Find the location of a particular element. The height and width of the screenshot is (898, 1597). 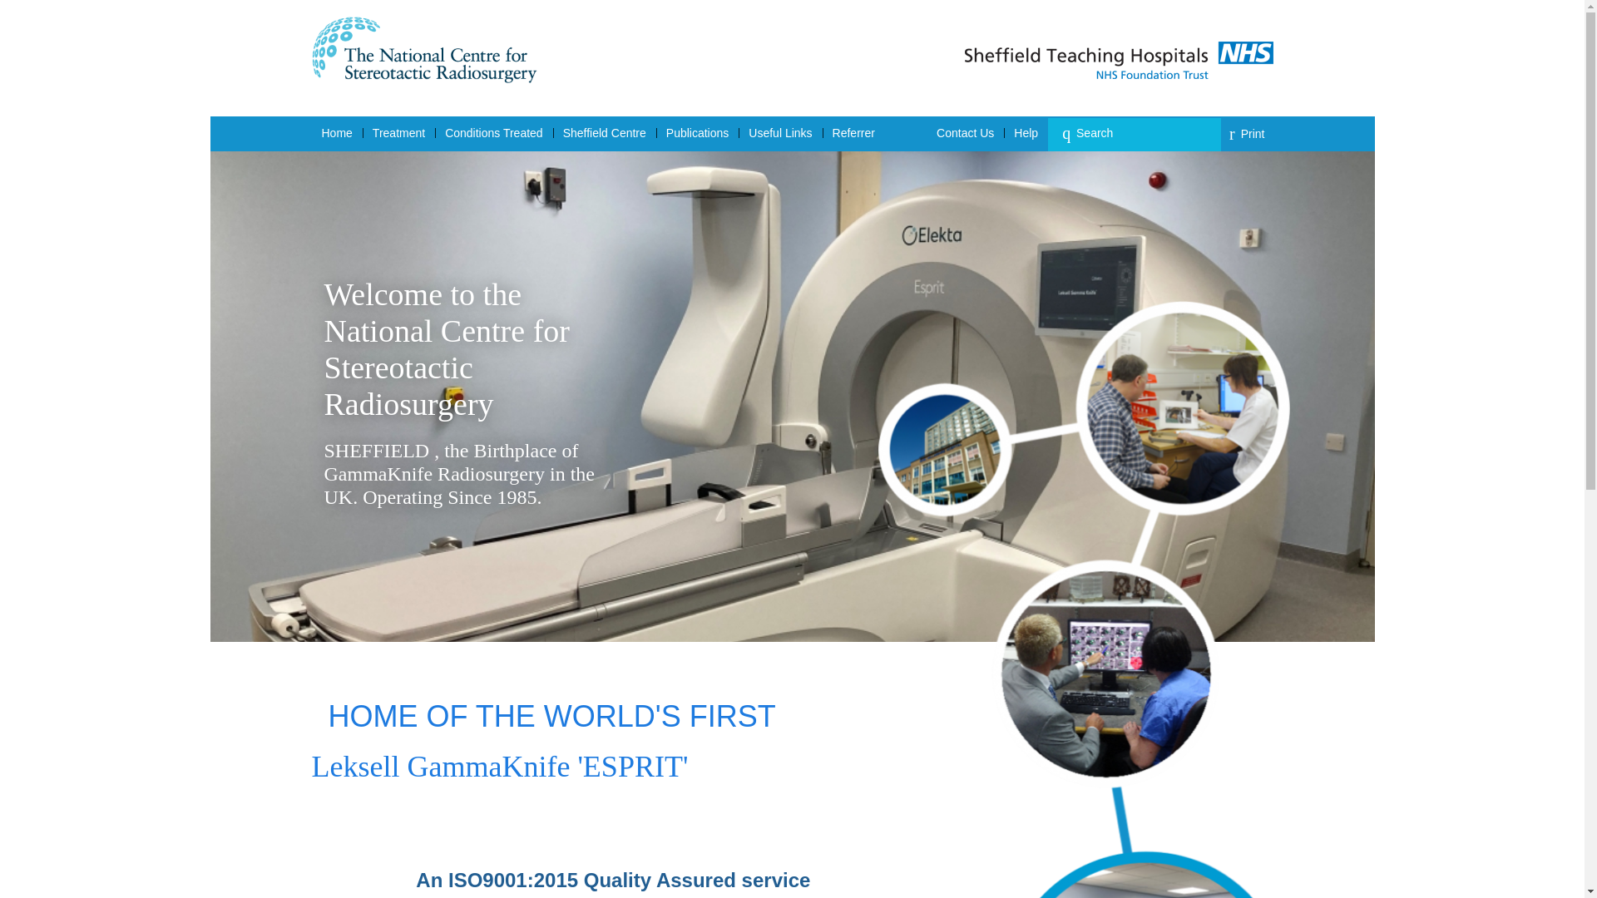

Treatment is located at coordinates (398, 133).